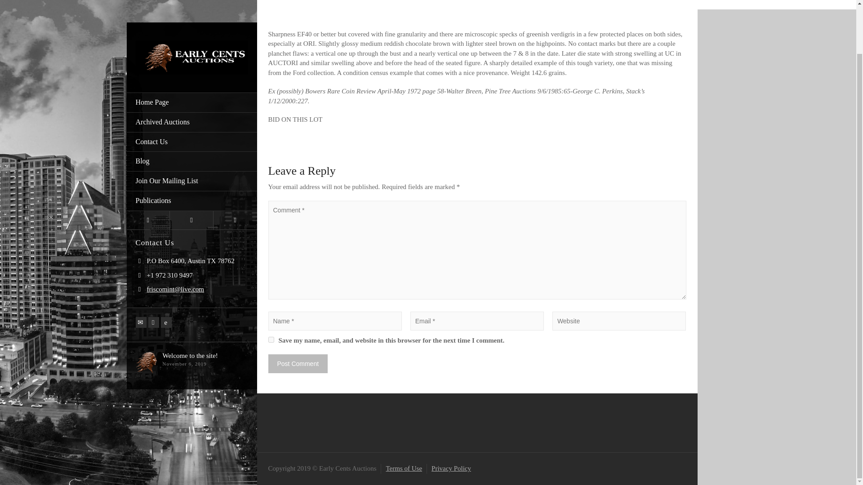 This screenshot has height=485, width=863. Describe the element at coordinates (192, 128) in the screenshot. I see `Join Our Mailing List` at that location.